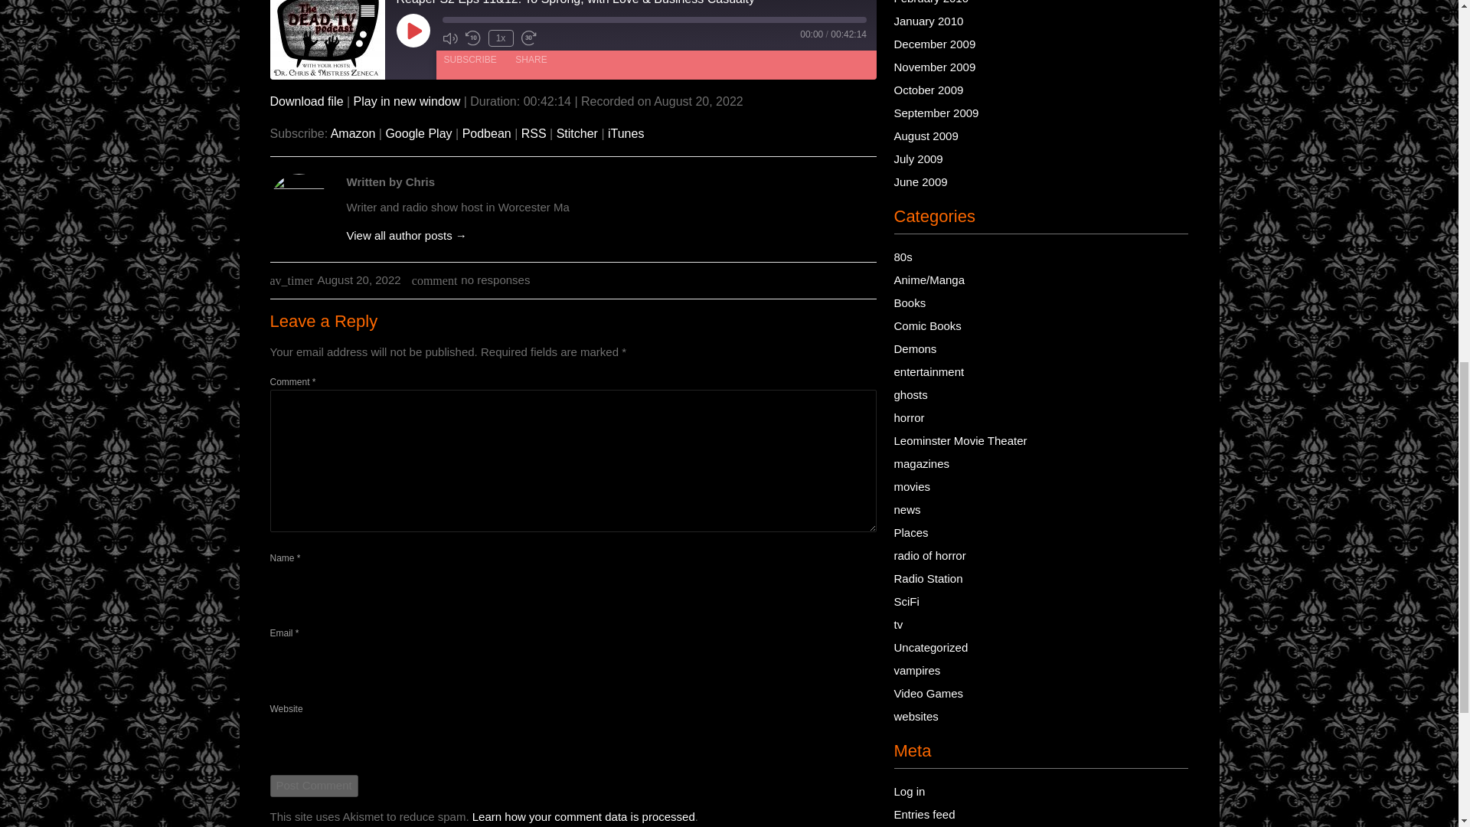 The width and height of the screenshot is (1470, 827). I want to click on Rewind 10 Seconds, so click(473, 38).